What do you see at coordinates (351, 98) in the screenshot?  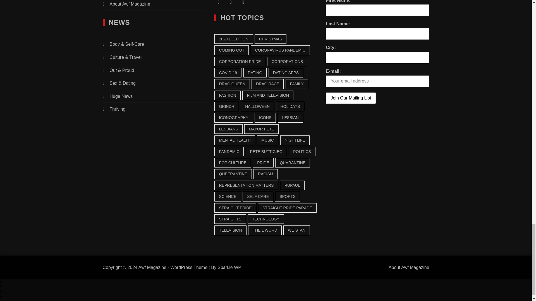 I see `Join Our Mailing List` at bounding box center [351, 98].